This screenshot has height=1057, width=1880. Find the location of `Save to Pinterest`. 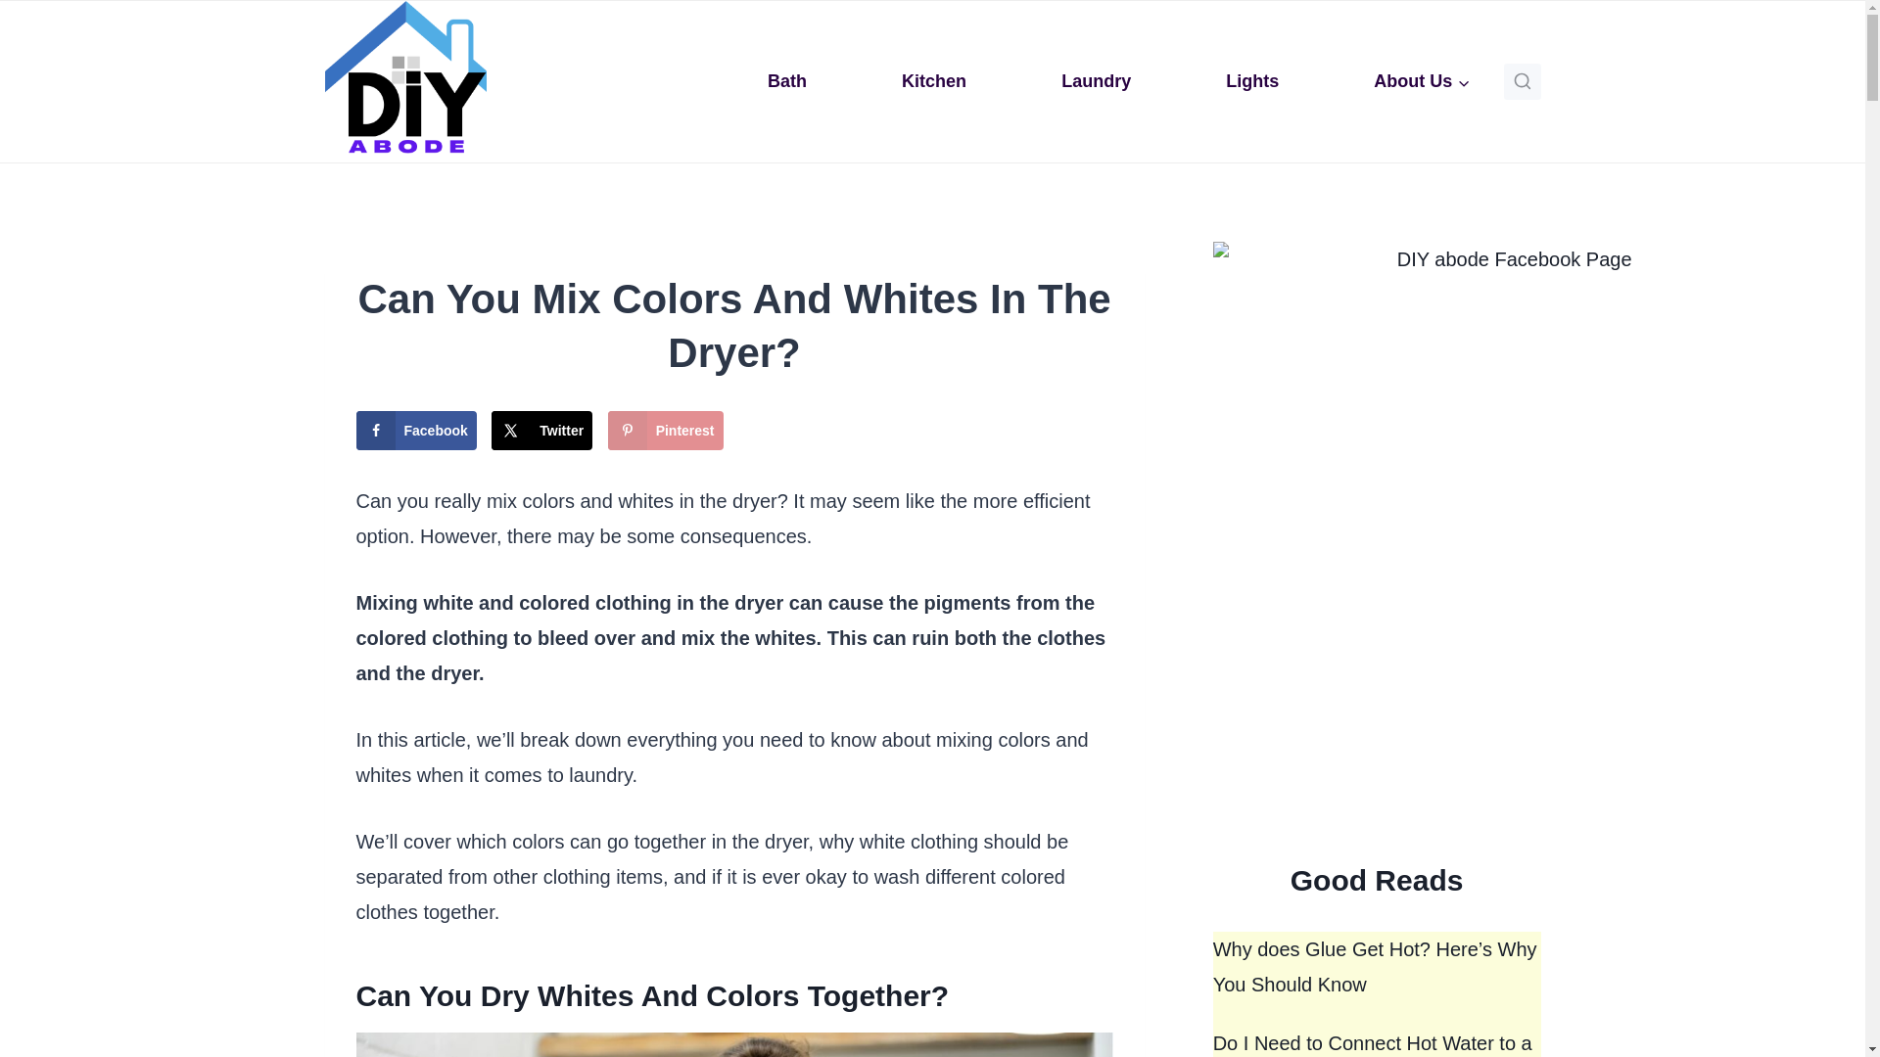

Save to Pinterest is located at coordinates (666, 431).